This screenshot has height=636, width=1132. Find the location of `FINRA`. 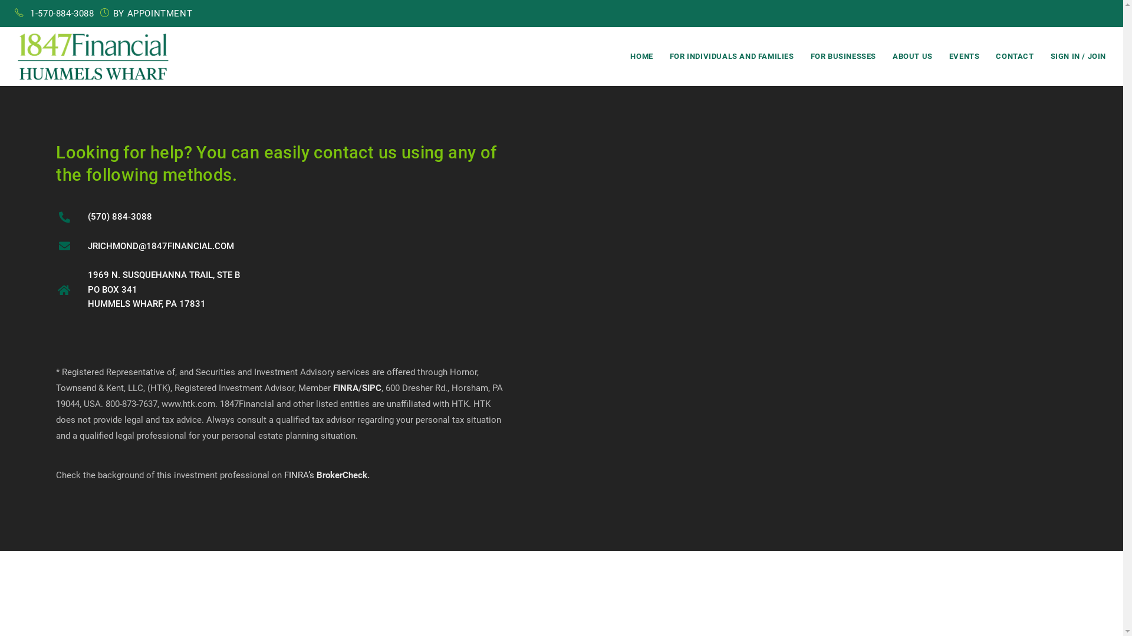

FINRA is located at coordinates (345, 388).